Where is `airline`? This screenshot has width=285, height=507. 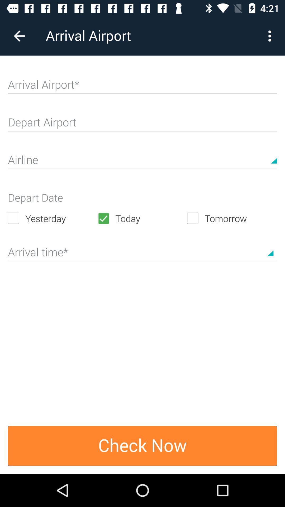 airline is located at coordinates (142, 162).